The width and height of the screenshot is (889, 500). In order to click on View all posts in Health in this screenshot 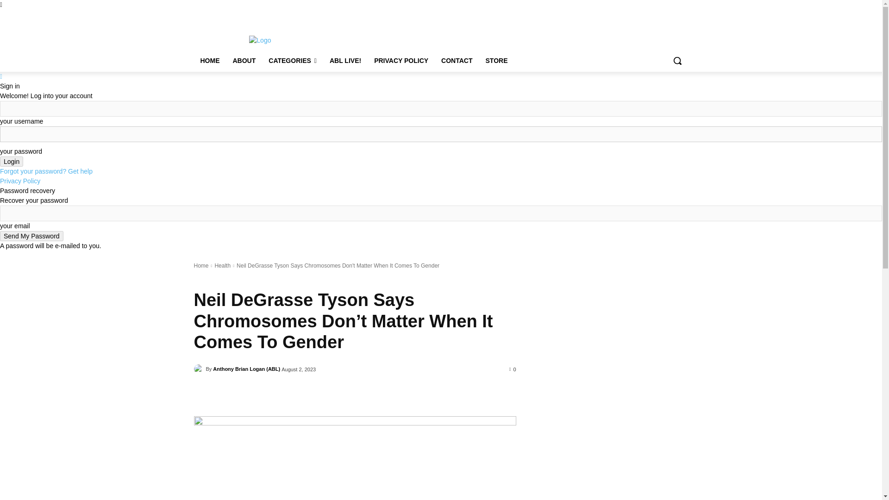, I will do `click(222, 266)`.